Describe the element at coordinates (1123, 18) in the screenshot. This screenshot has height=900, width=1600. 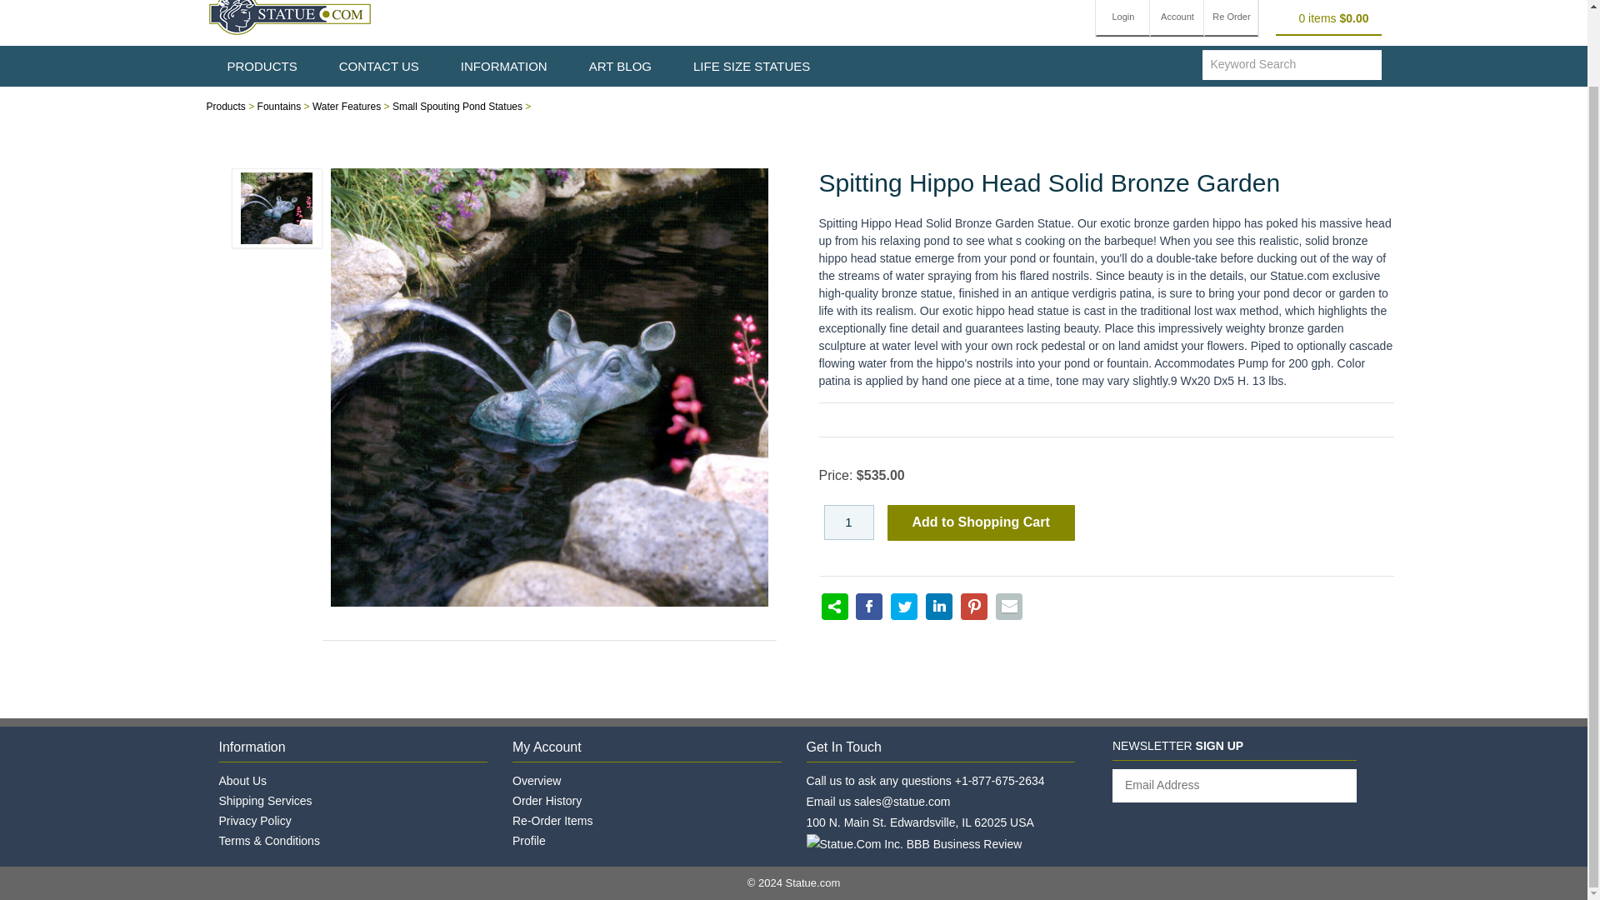
I see `Login` at that location.